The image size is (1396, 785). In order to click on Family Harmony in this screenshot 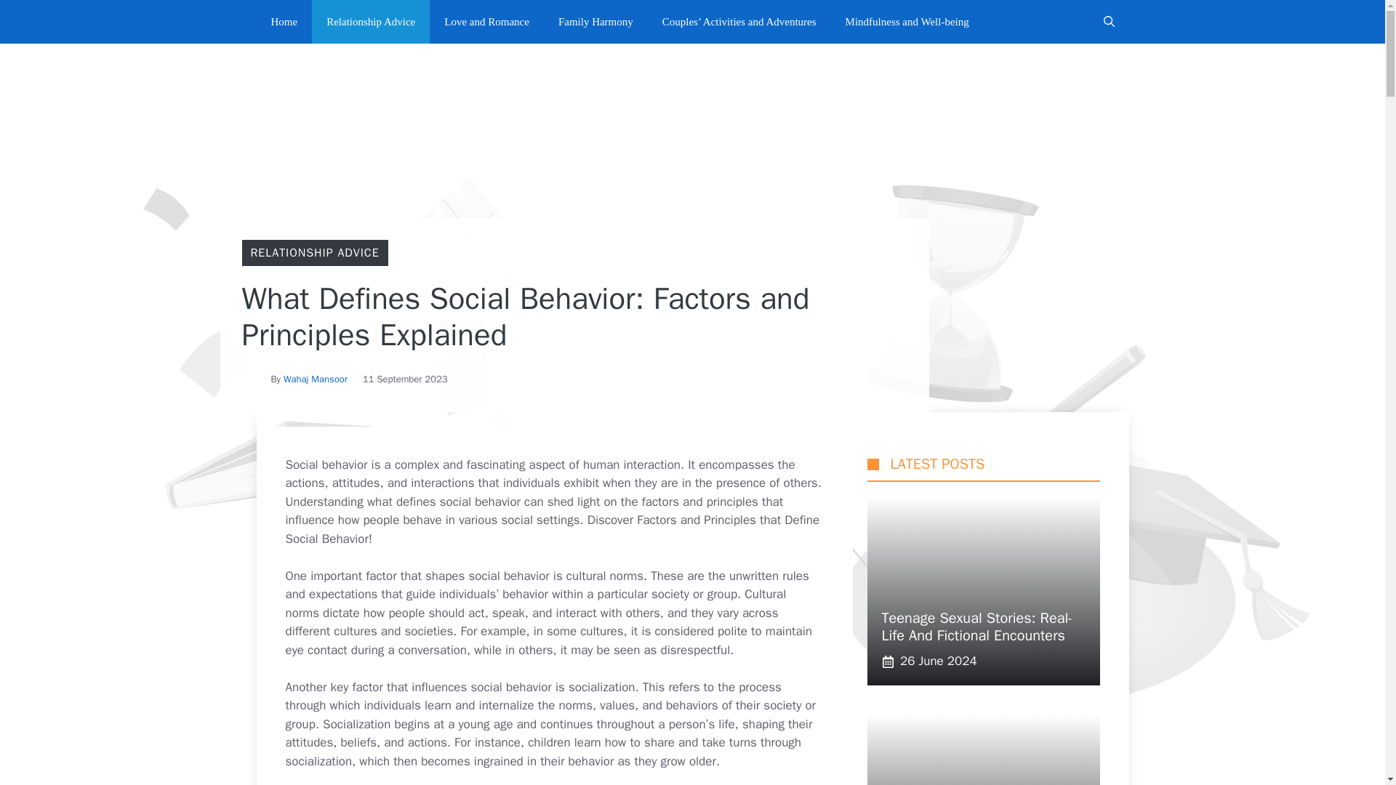, I will do `click(595, 22)`.